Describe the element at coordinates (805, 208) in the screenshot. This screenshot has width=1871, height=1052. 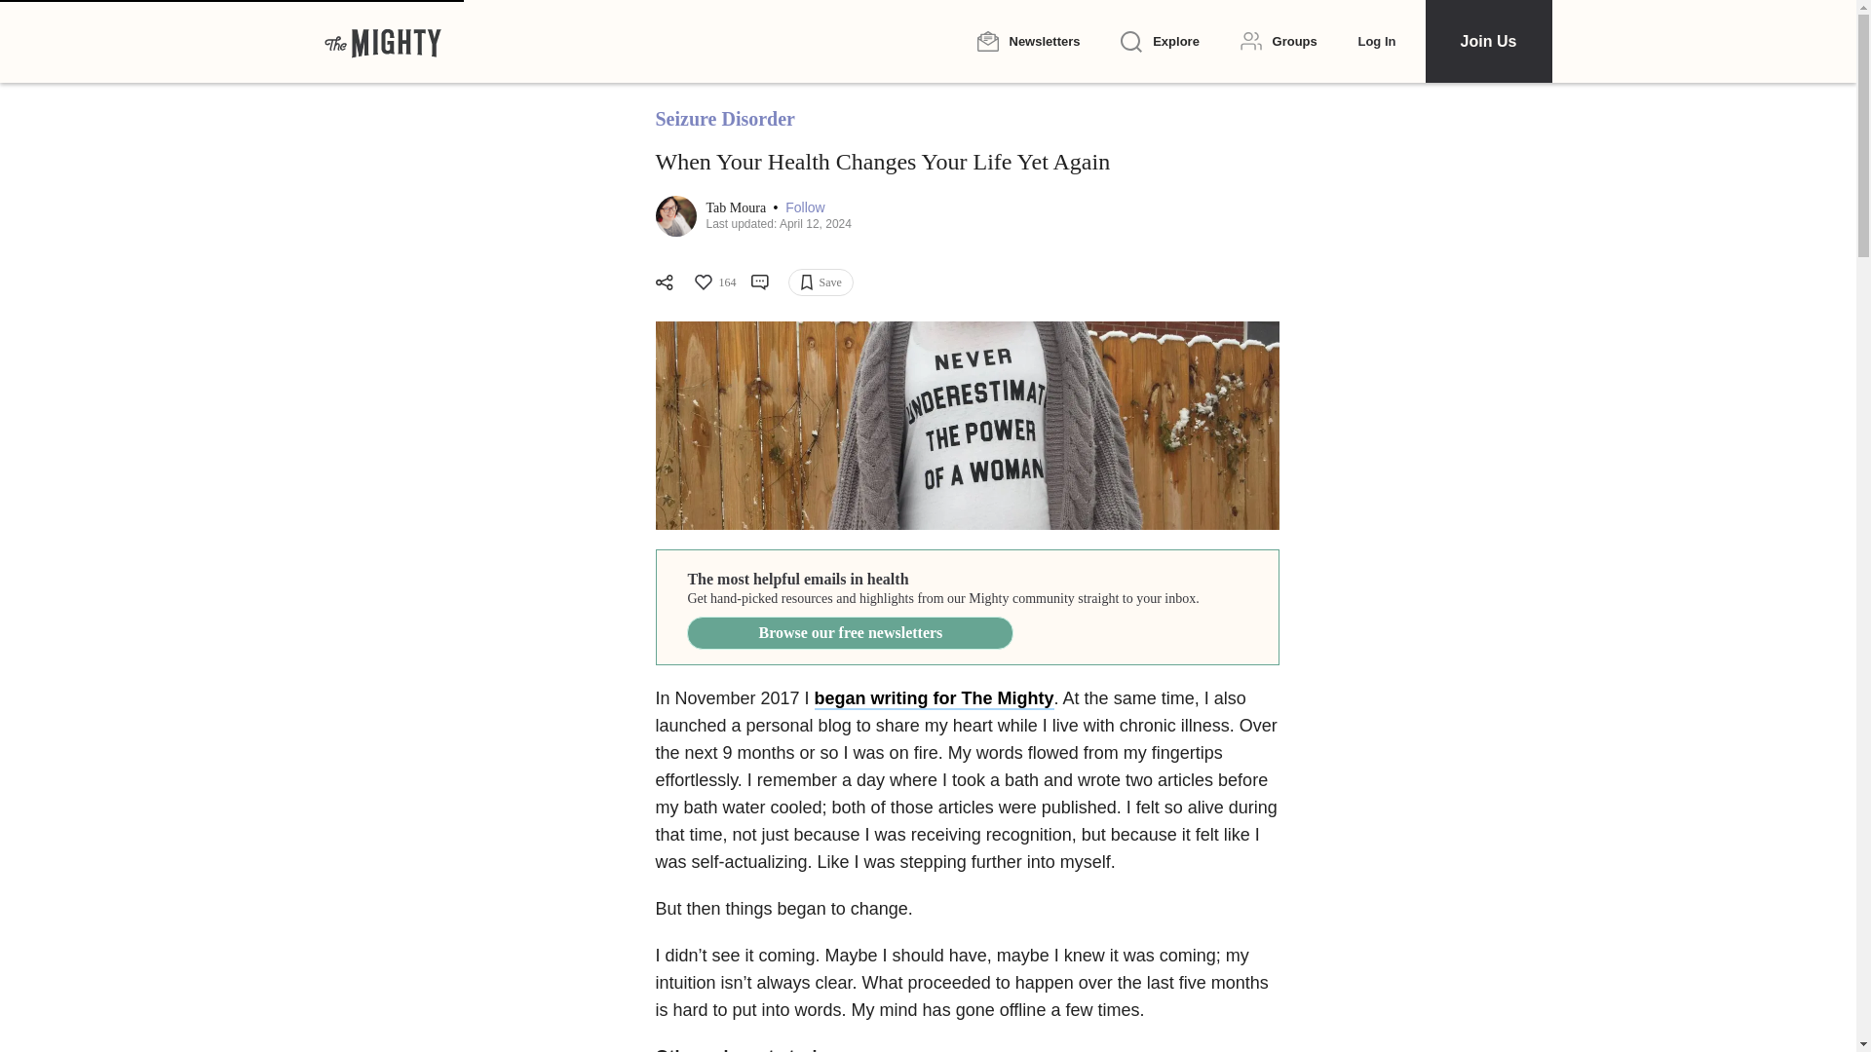
I see `Follow` at that location.